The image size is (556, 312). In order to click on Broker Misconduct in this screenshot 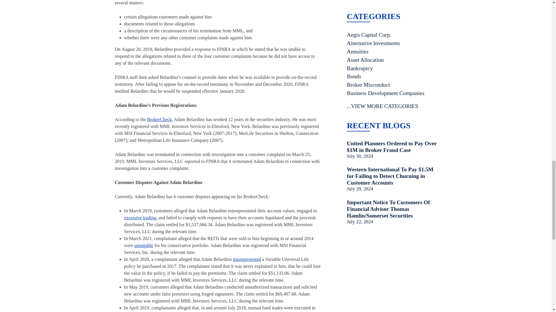, I will do `click(392, 85)`.